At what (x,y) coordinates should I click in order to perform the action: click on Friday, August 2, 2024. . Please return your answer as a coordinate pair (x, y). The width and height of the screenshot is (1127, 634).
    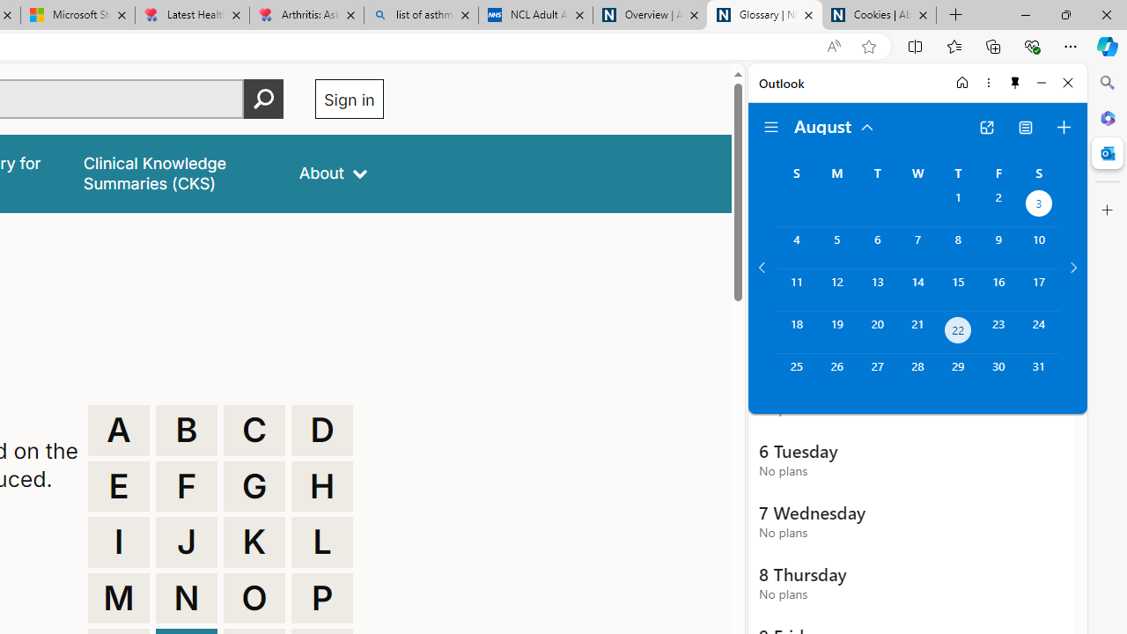
    Looking at the image, I should click on (998, 206).